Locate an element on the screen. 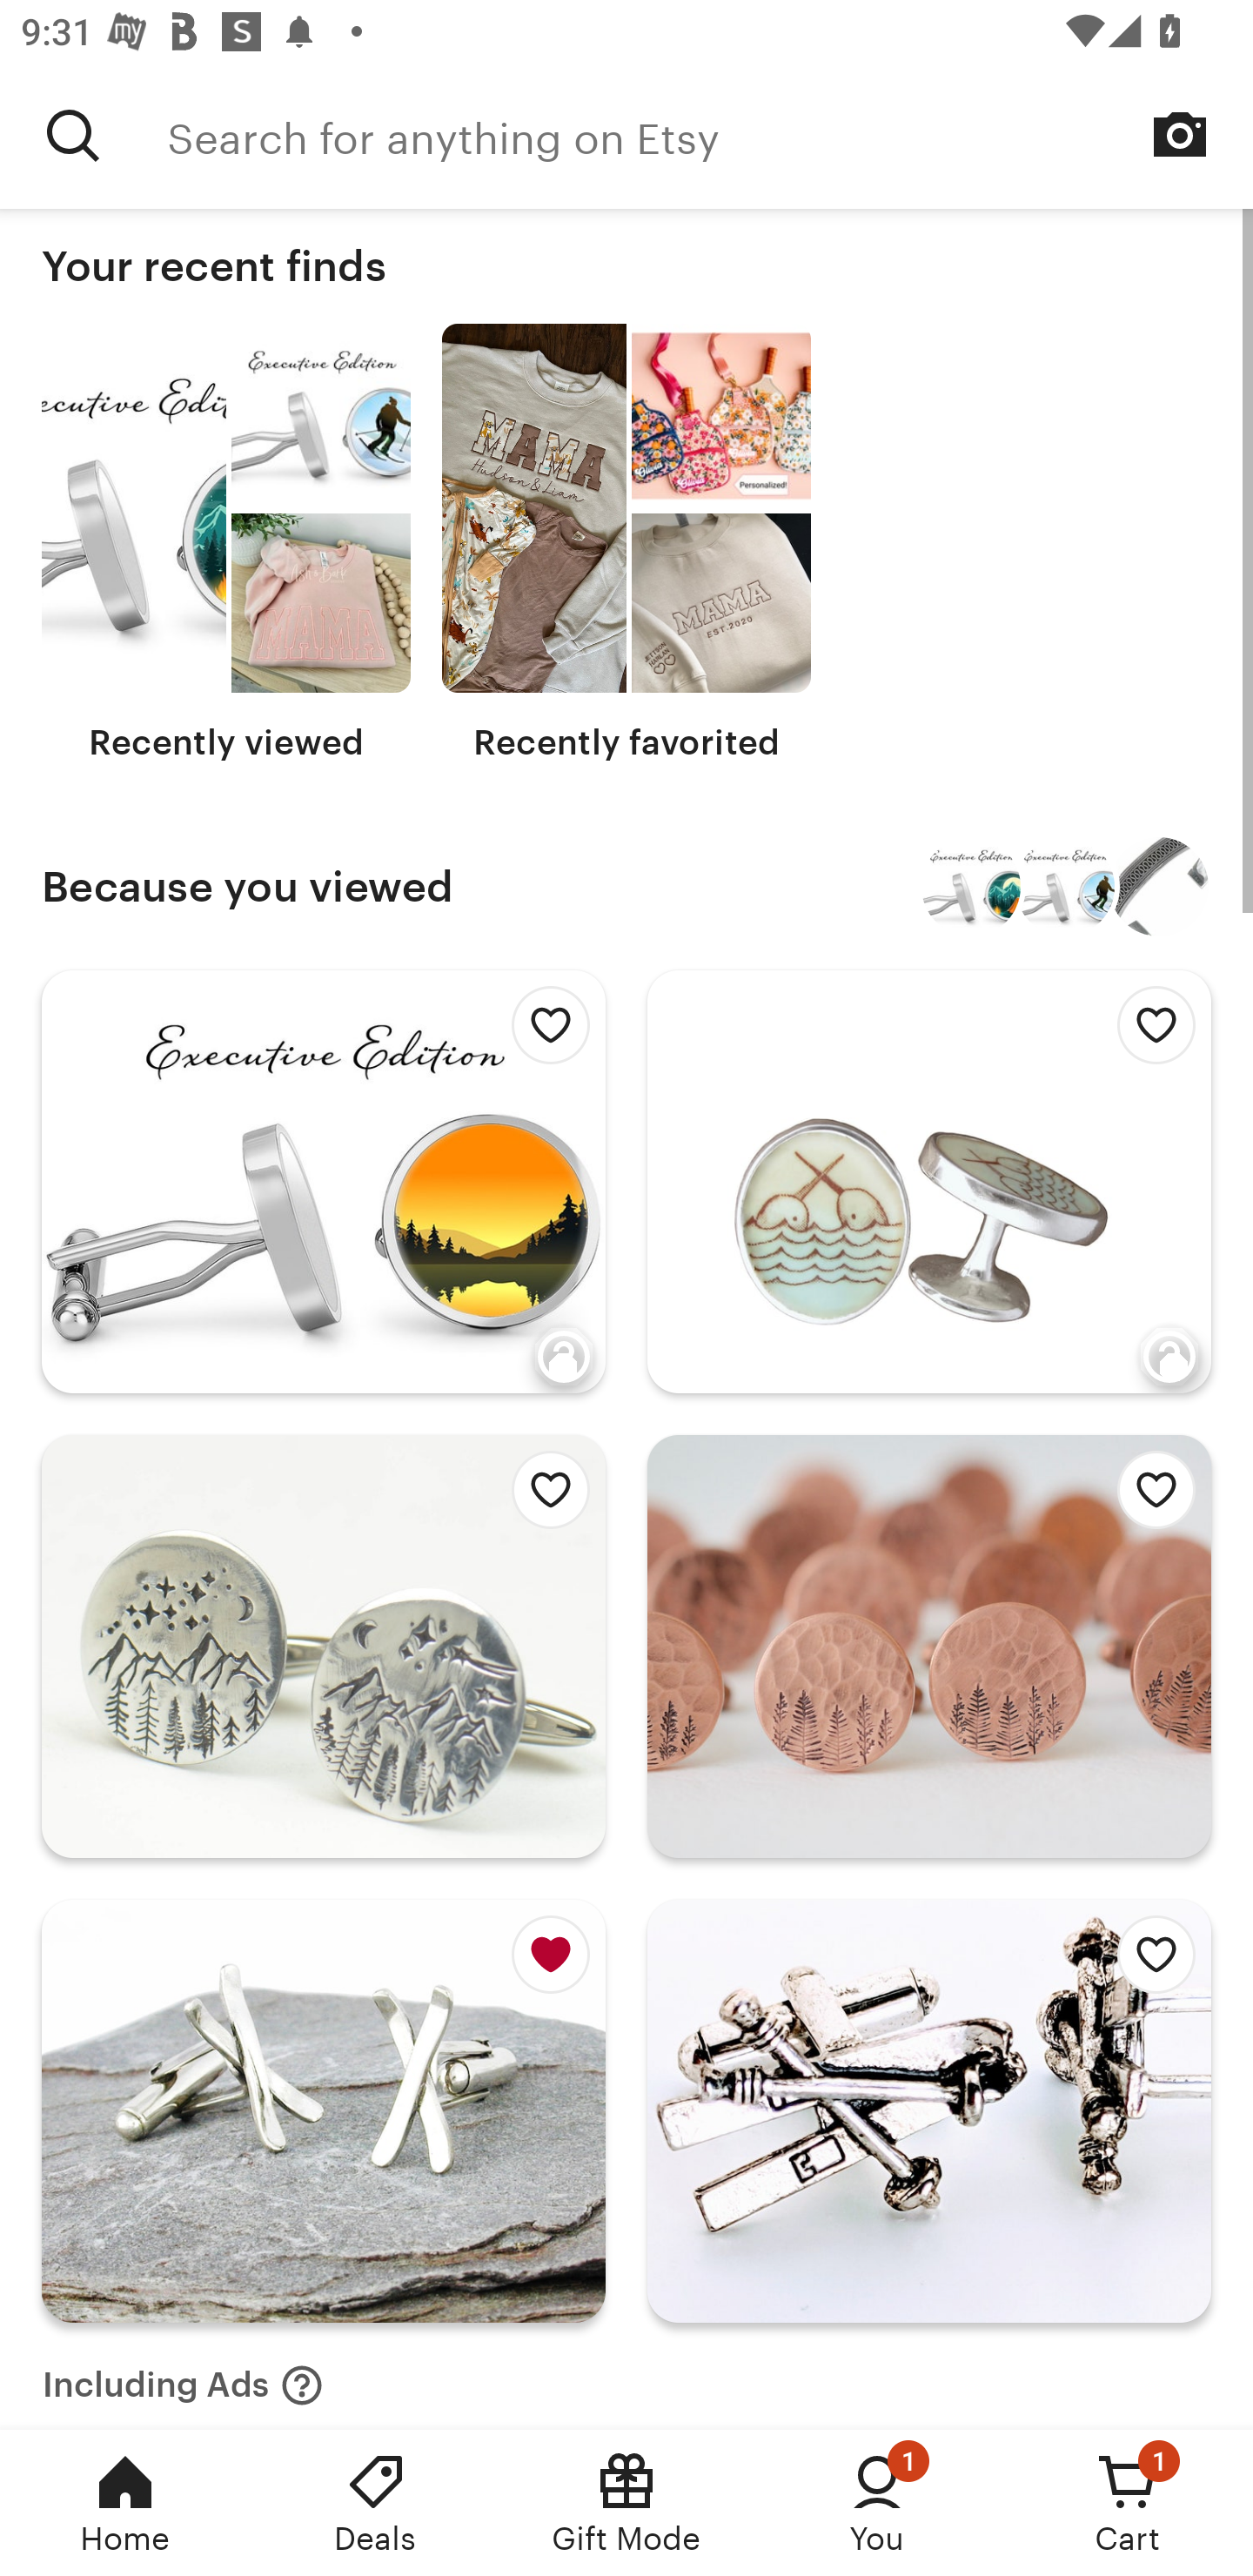  Search for anything on Etsy is located at coordinates (73, 135).